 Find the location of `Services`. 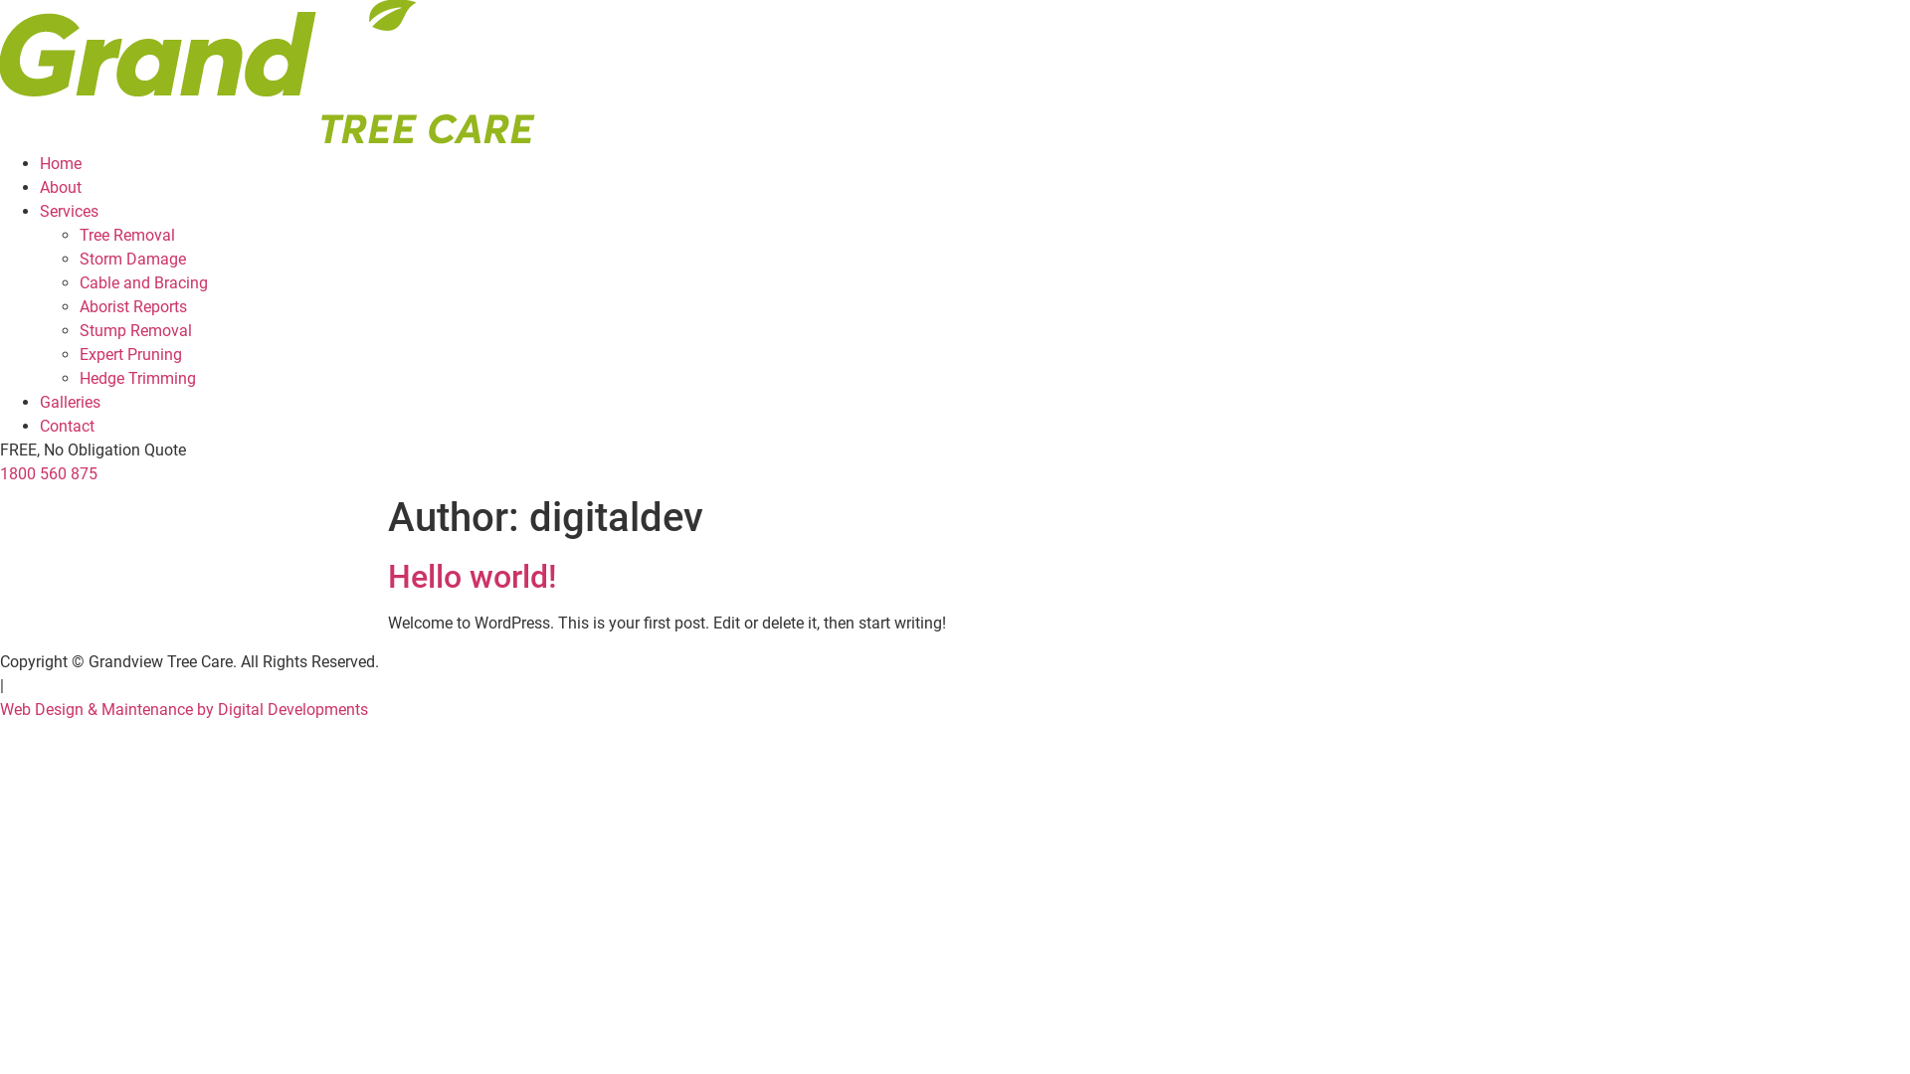

Services is located at coordinates (70, 211).